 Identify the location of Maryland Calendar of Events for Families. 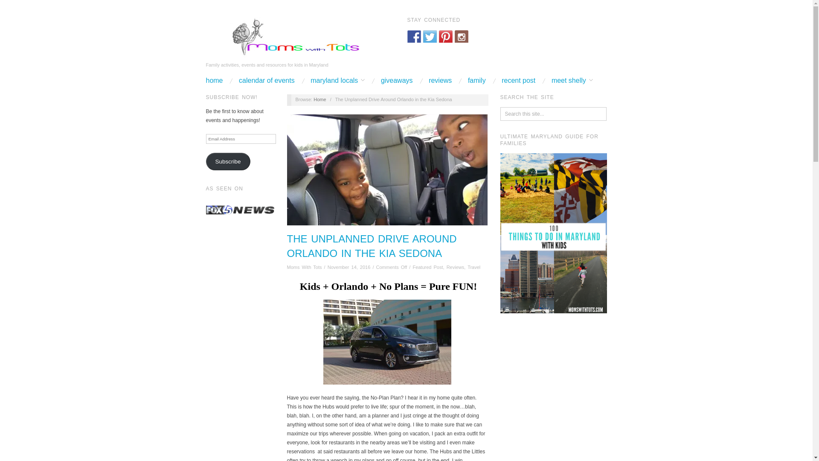
(267, 80).